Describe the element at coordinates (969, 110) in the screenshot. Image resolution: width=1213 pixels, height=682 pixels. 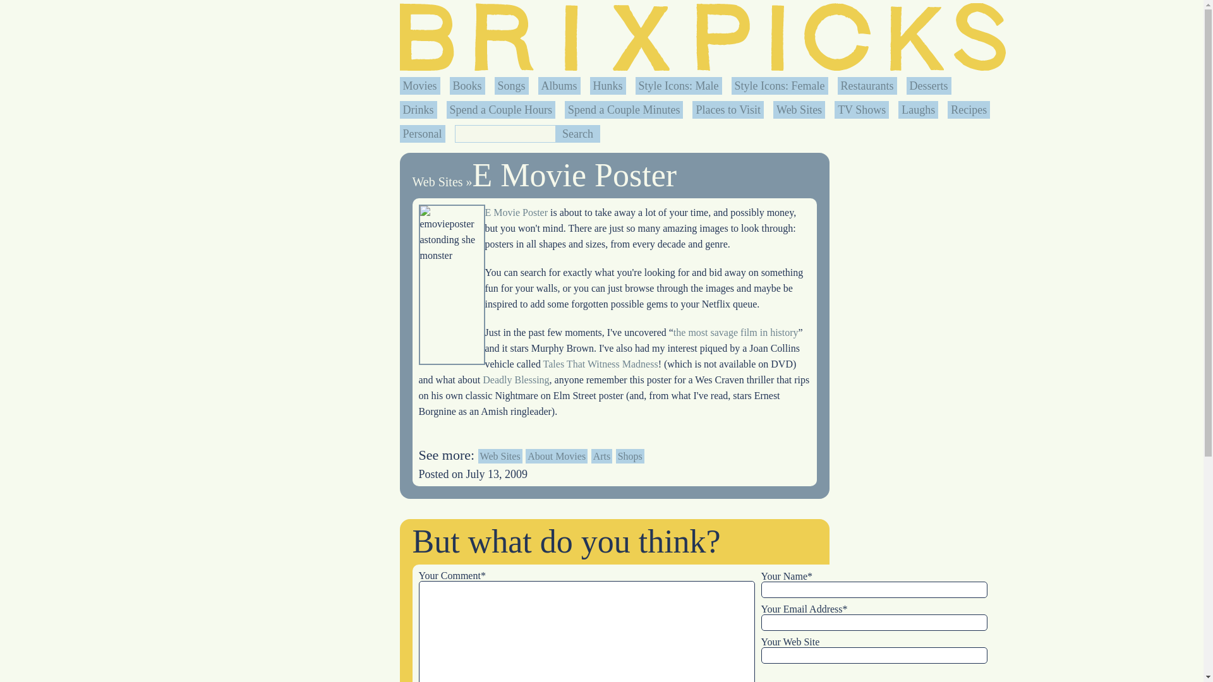
I see `Recipes` at that location.